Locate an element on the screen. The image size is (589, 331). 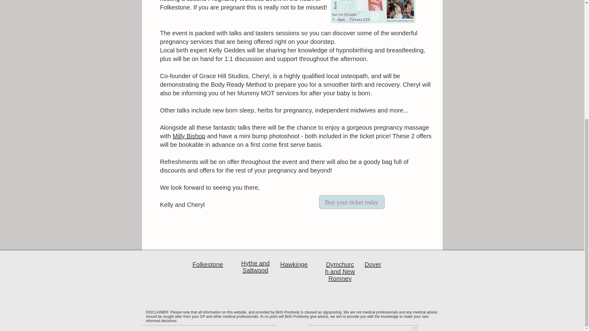
Dymchurch and New Romney is located at coordinates (340, 272).